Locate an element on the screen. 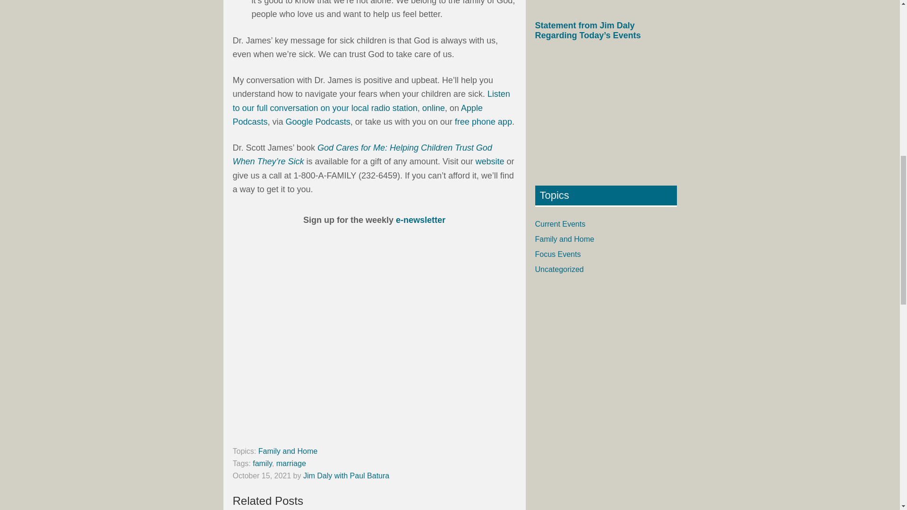 This screenshot has width=907, height=510. Jim Daly with Paul Batura is located at coordinates (346, 476).